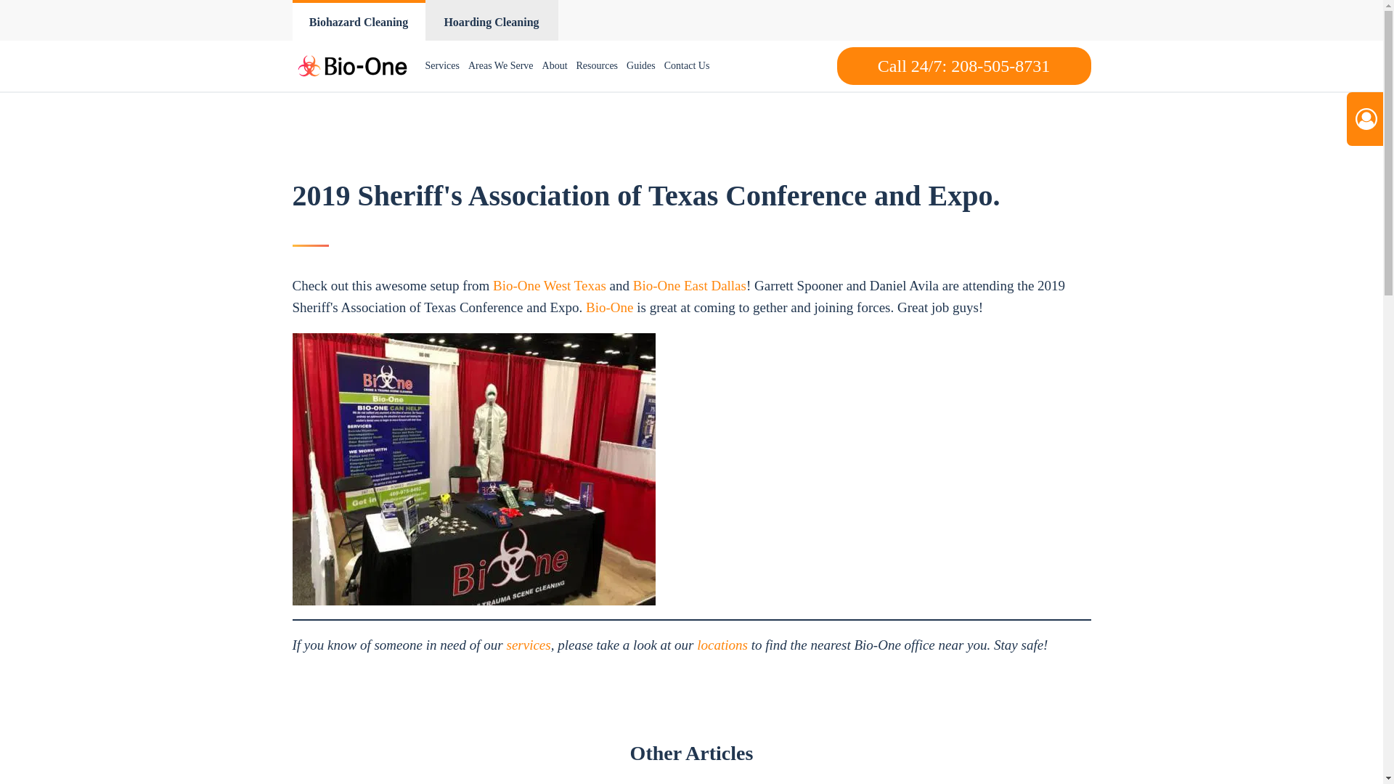  I want to click on Hoarding Cleaning, so click(492, 20).